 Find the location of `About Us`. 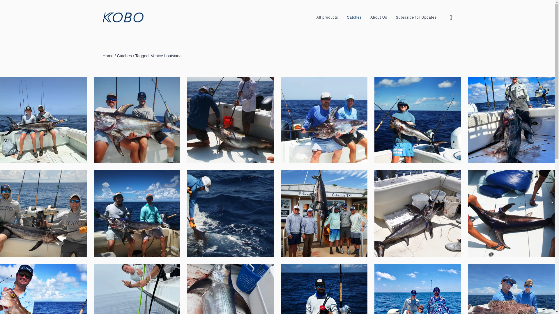

About Us is located at coordinates (378, 17).